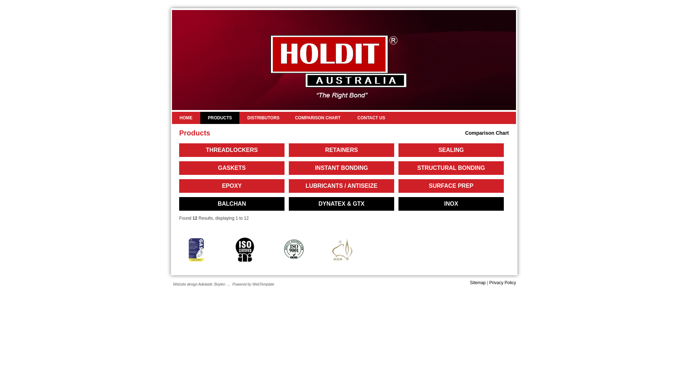  I want to click on COMPARISON CHART, so click(317, 118).